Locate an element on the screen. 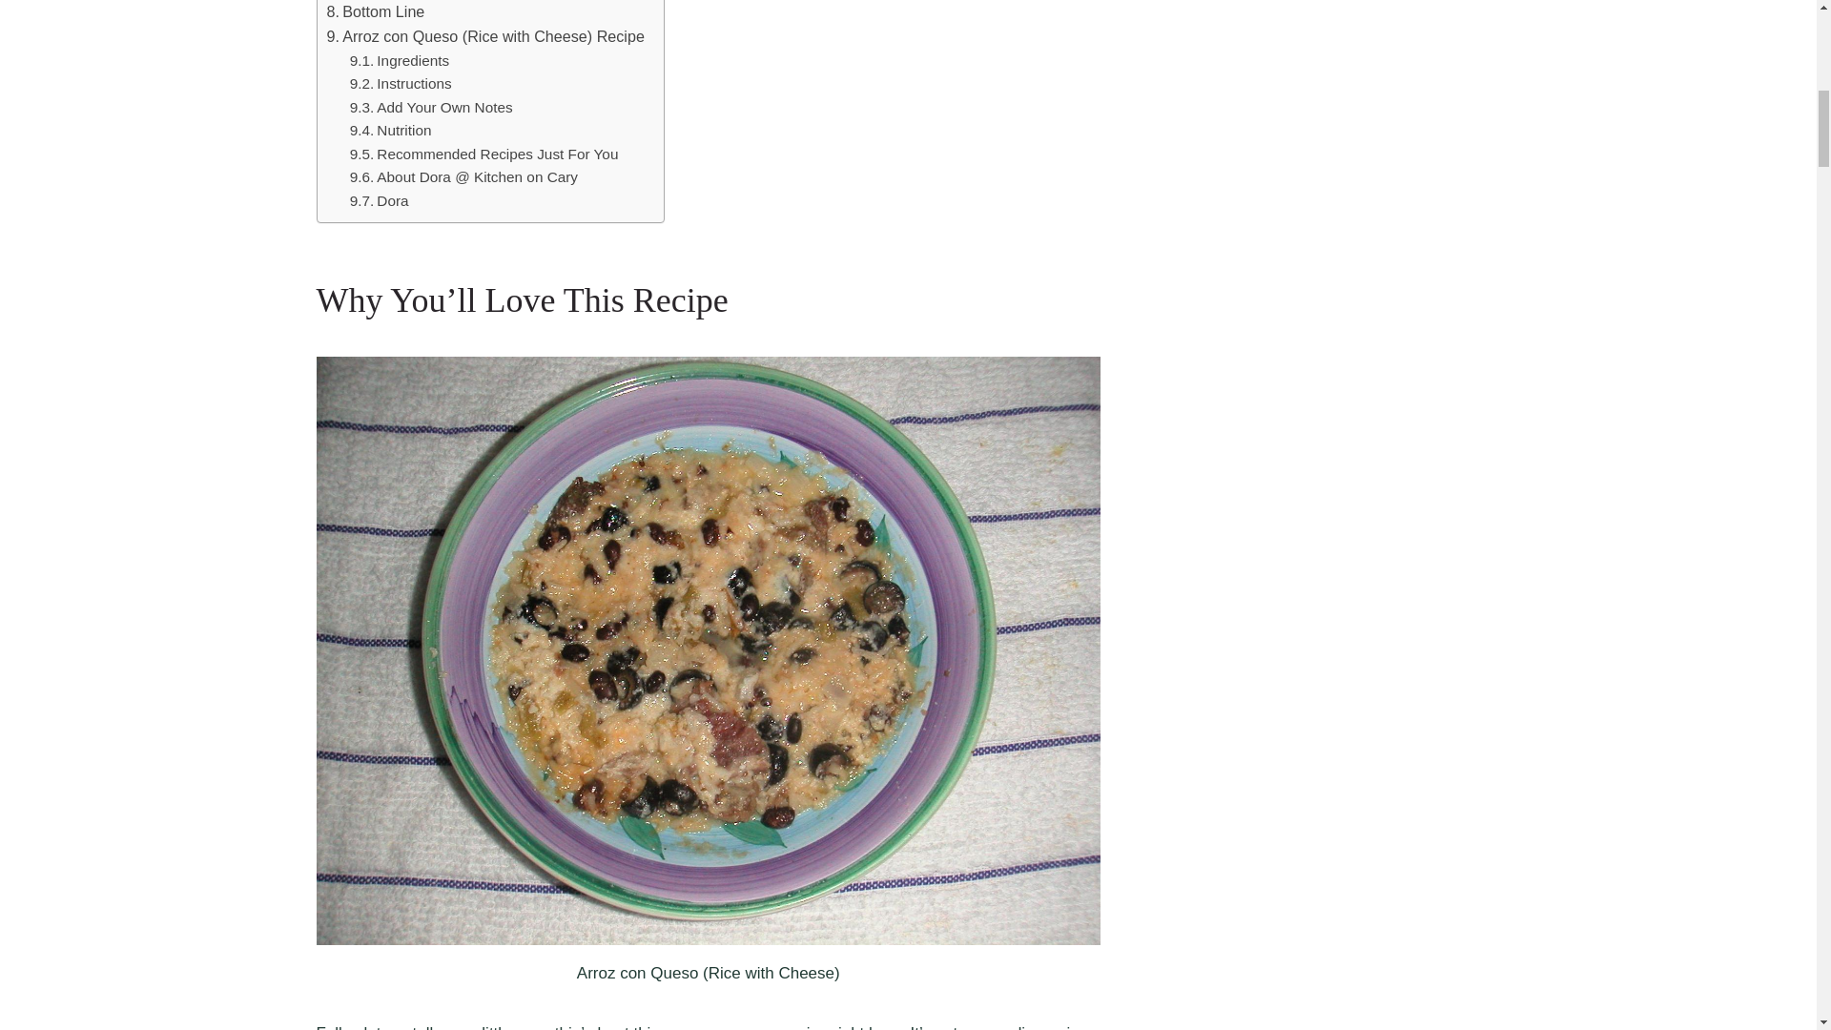 This screenshot has height=1030, width=1831. Dora is located at coordinates (379, 200).